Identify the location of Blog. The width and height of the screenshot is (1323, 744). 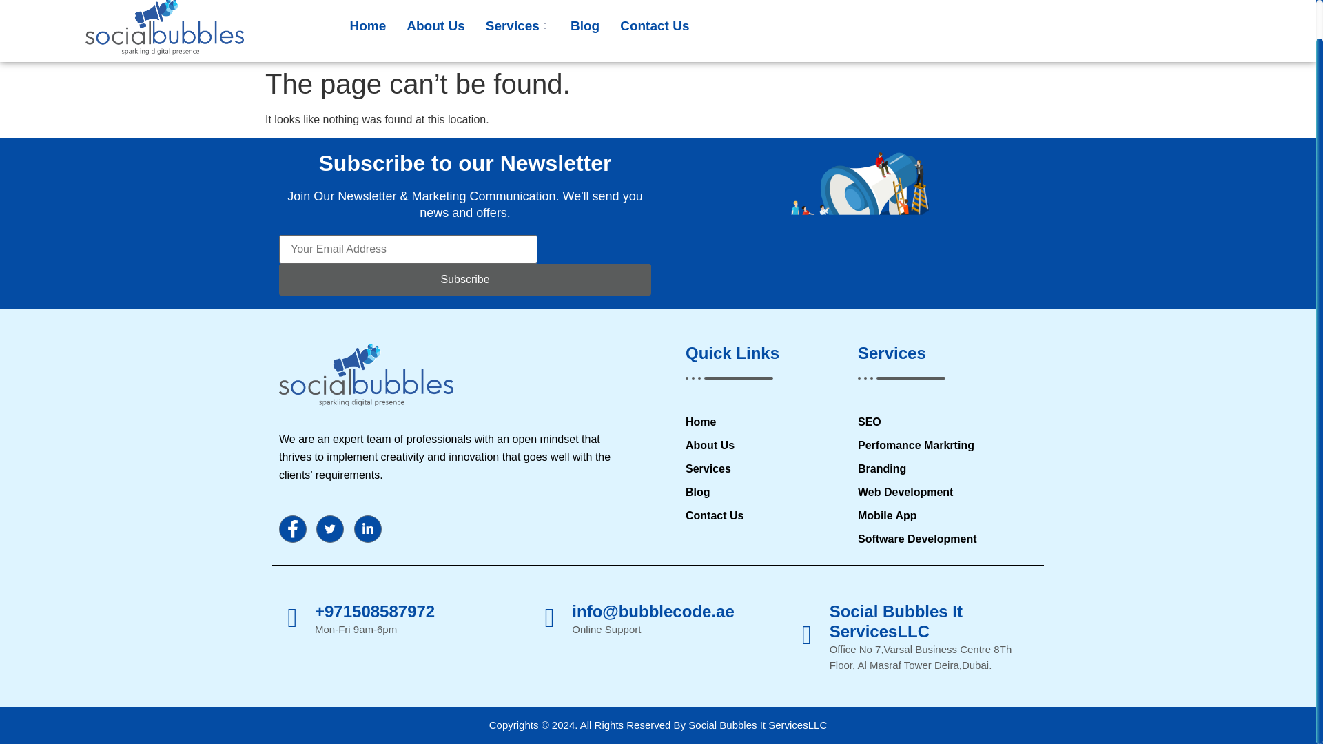
(584, 27).